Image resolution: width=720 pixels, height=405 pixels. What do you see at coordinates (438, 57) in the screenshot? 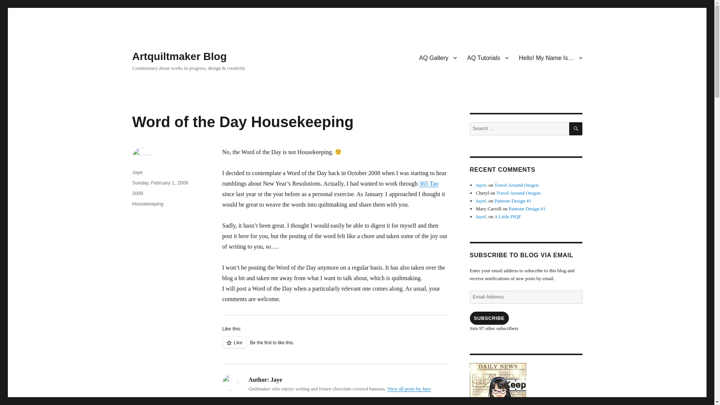
I see `AQ Gallery` at bounding box center [438, 57].